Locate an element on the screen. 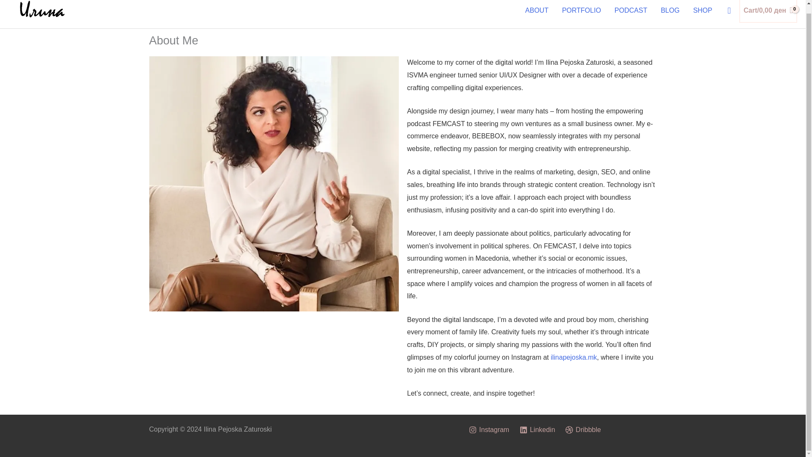  BLOG is located at coordinates (670, 13).